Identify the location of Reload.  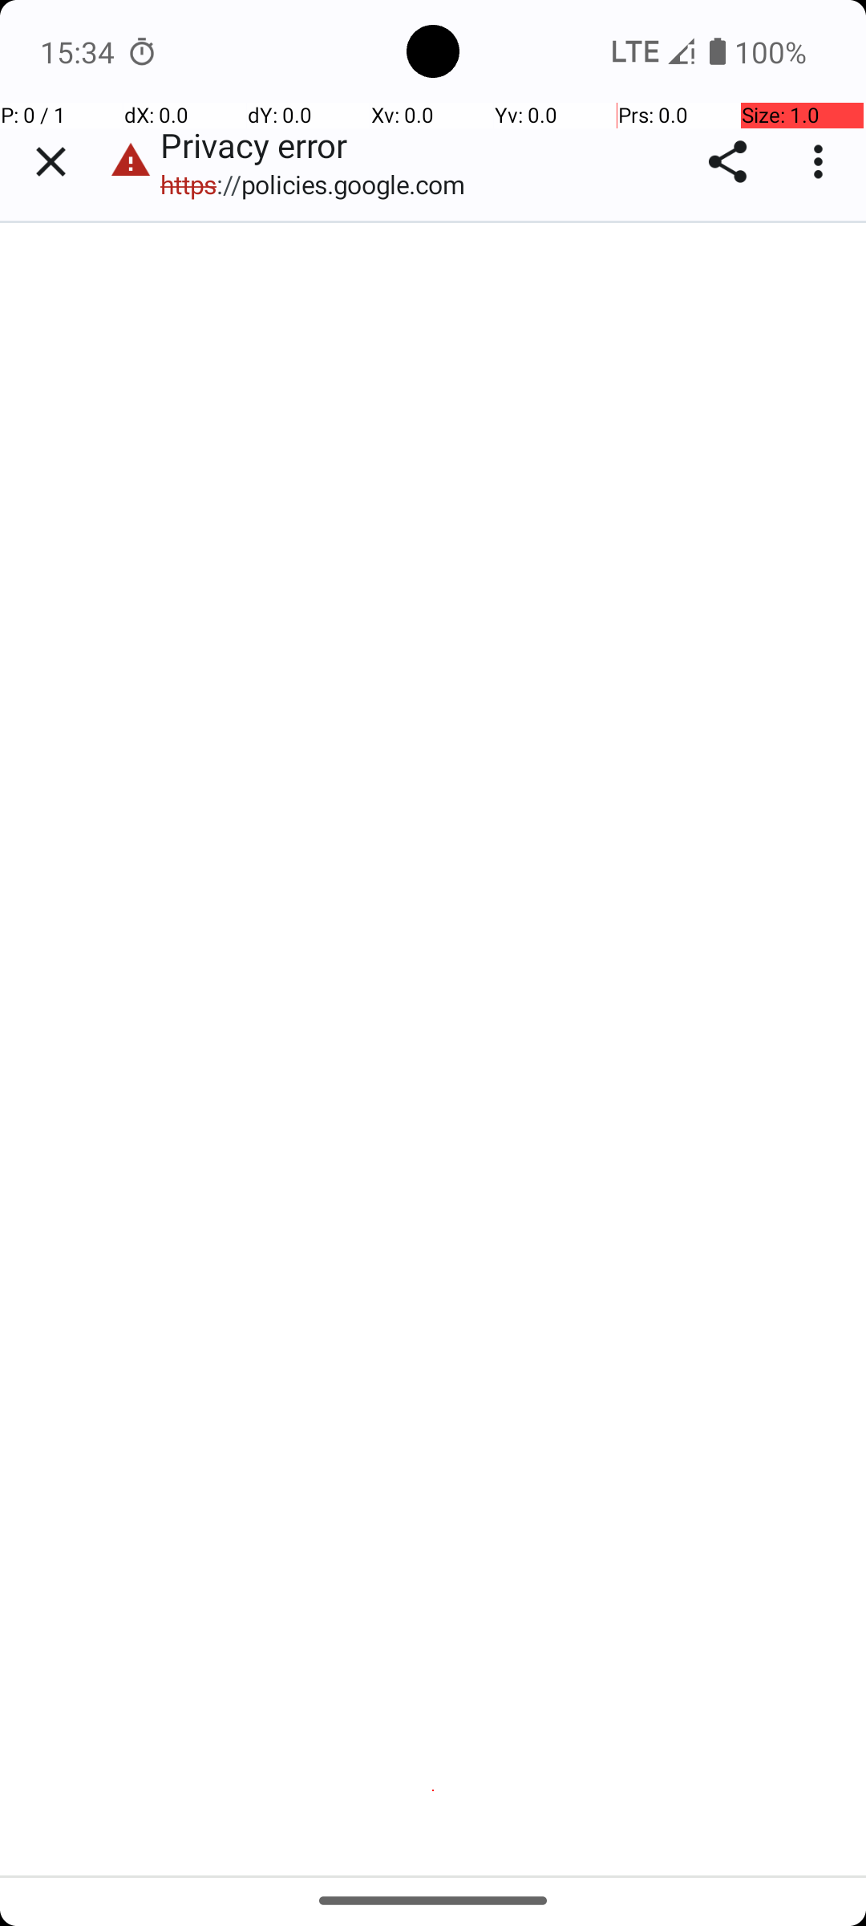
(435, 1652).